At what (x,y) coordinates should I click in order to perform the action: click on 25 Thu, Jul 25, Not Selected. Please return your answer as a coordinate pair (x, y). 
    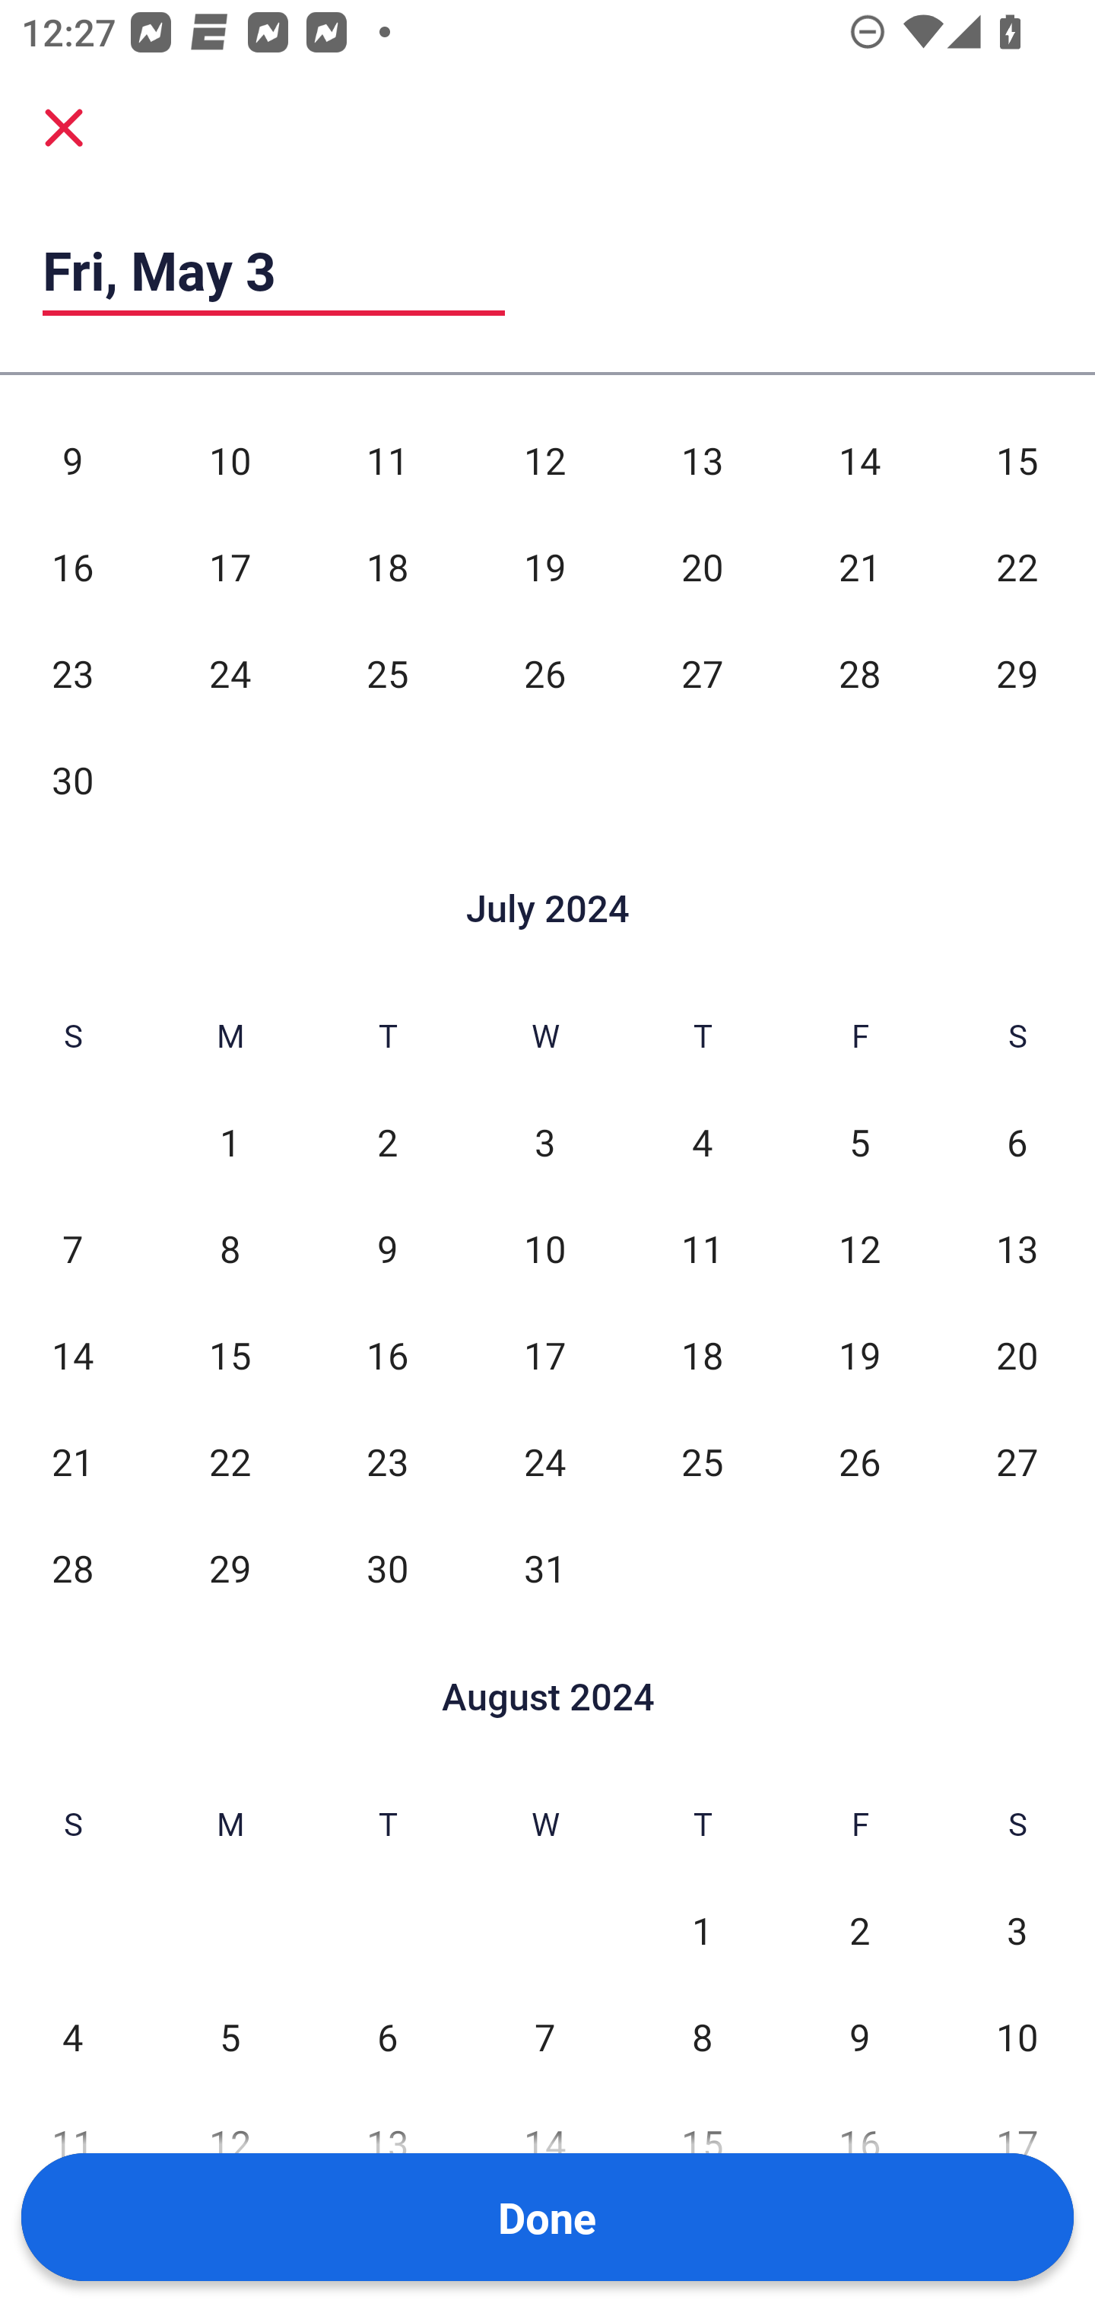
    Looking at the image, I should click on (702, 1462).